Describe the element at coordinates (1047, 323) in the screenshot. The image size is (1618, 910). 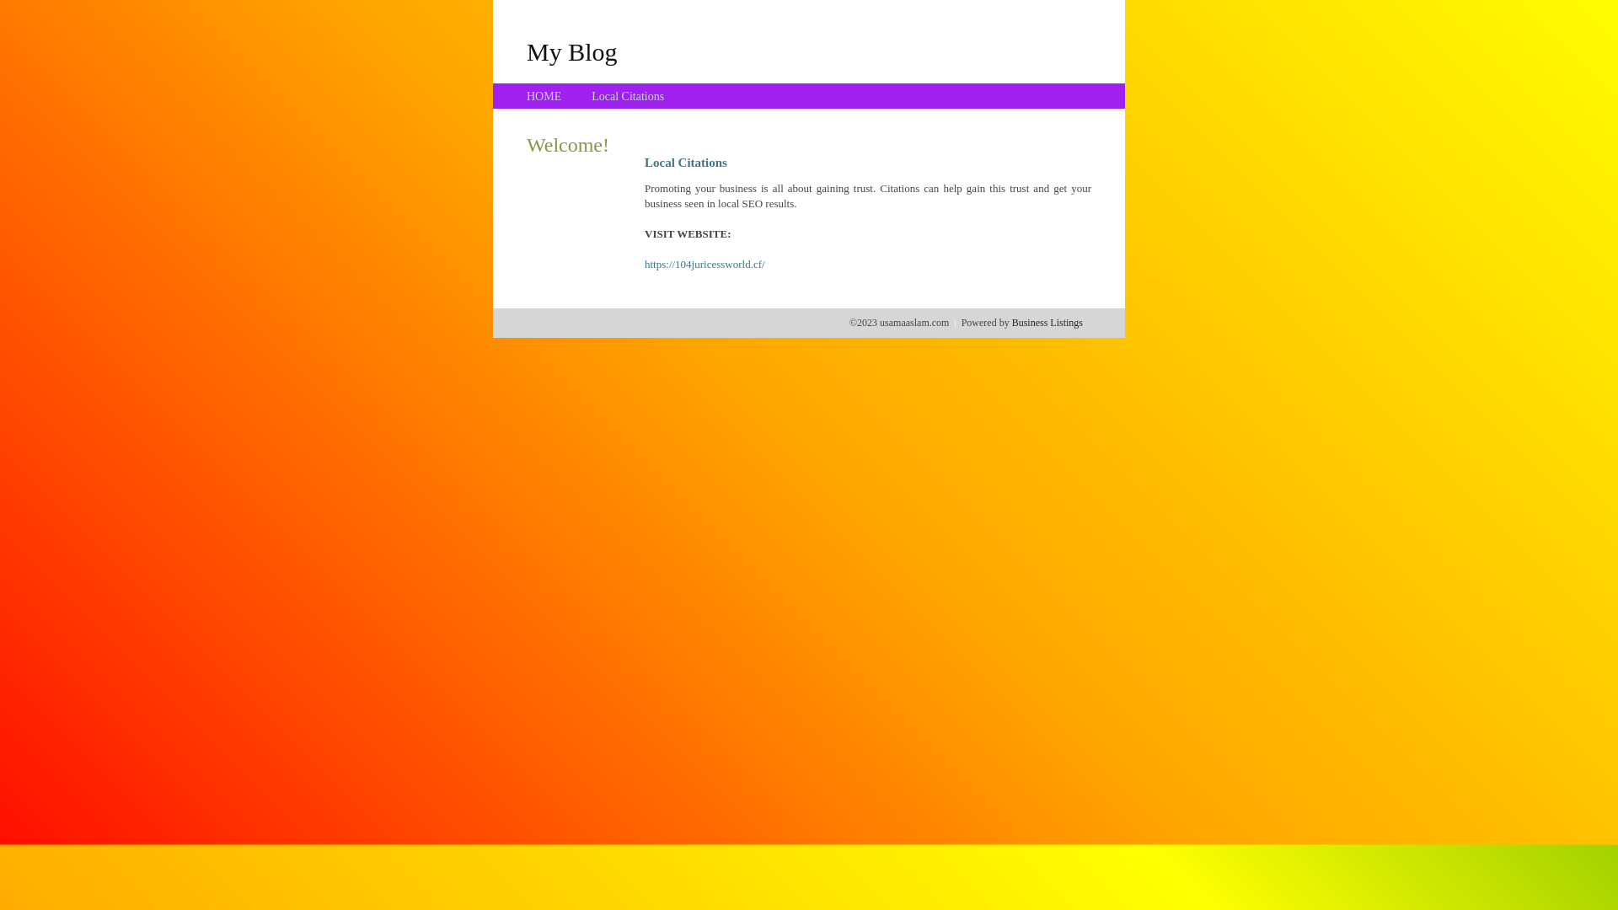
I see `Business Listings` at that location.